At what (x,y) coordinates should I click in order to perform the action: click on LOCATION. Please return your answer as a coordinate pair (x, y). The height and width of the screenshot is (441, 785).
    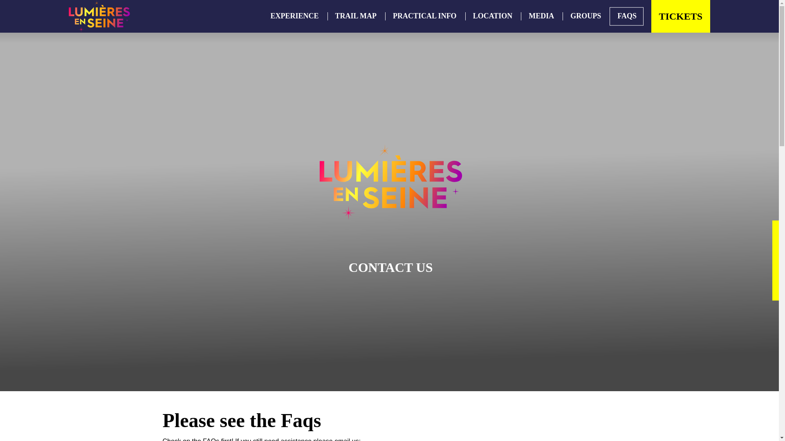
    Looking at the image, I should click on (492, 17).